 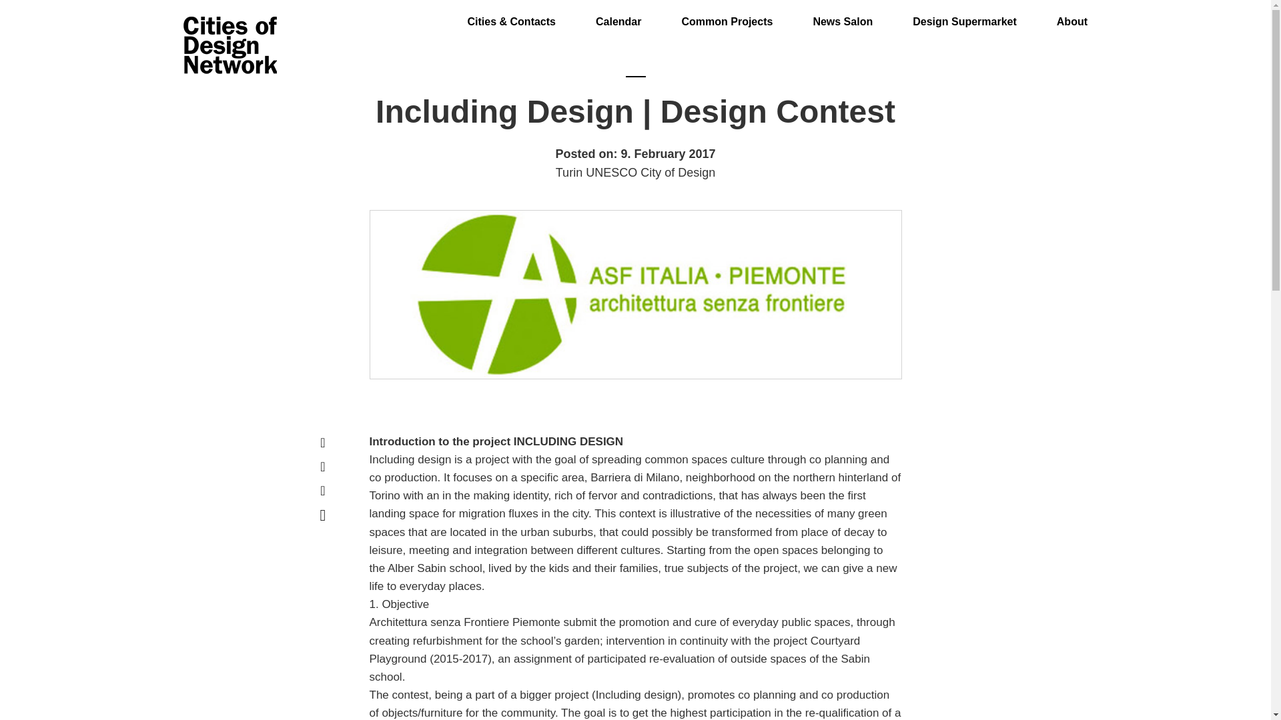 What do you see at coordinates (230, 46) in the screenshot?
I see `Cities of Design Network` at bounding box center [230, 46].